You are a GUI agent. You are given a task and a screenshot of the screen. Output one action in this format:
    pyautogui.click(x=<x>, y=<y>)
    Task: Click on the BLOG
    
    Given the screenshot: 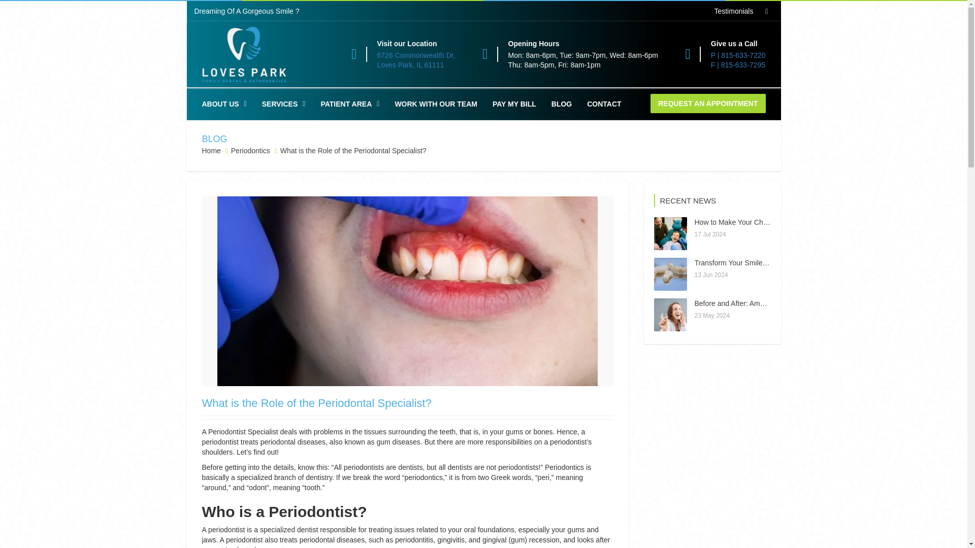 What is the action you would take?
    pyautogui.click(x=224, y=104)
    